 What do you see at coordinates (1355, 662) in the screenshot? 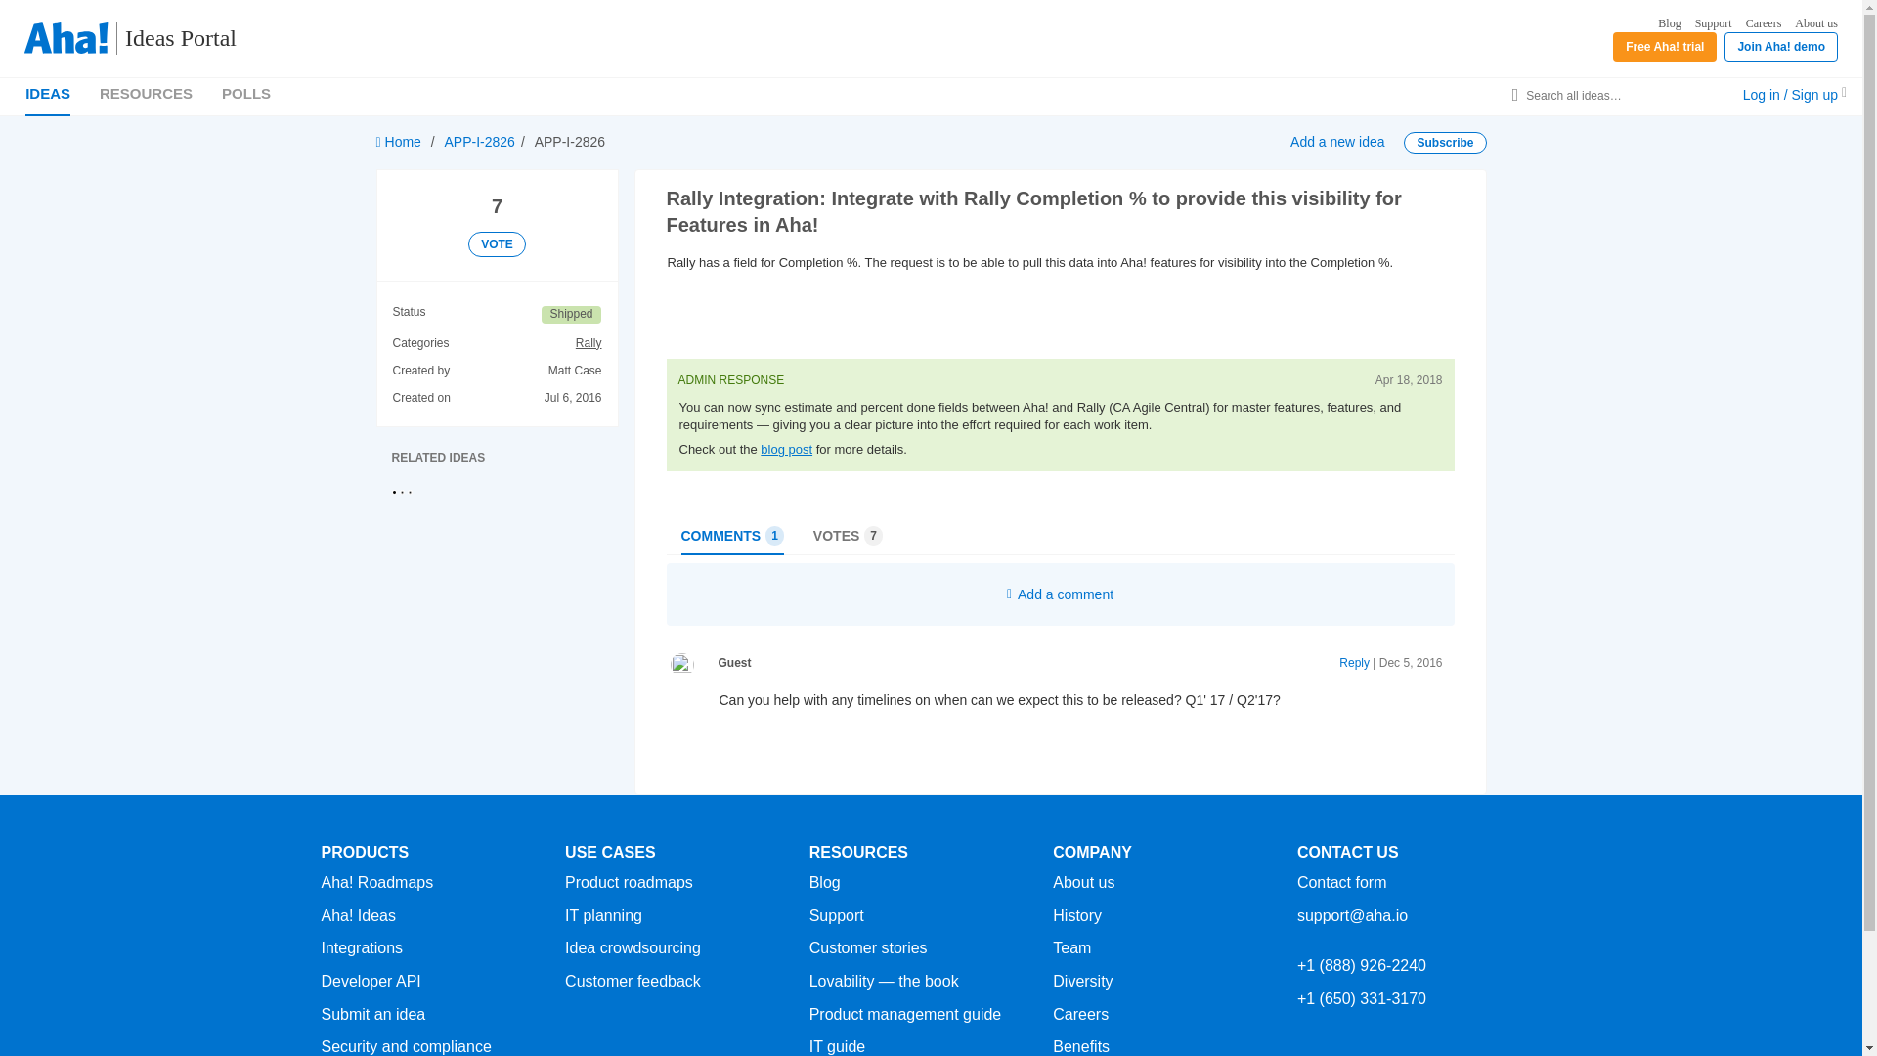
I see `Reply` at bounding box center [1355, 662].